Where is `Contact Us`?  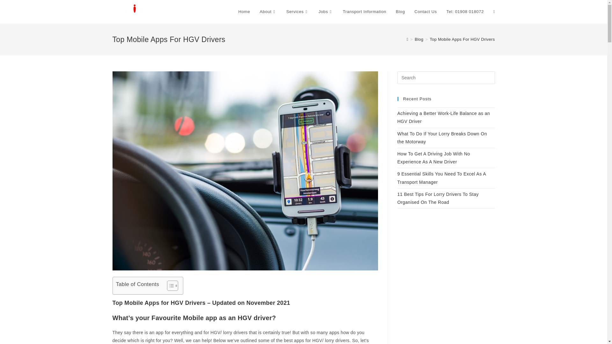
Contact Us is located at coordinates (425, 12).